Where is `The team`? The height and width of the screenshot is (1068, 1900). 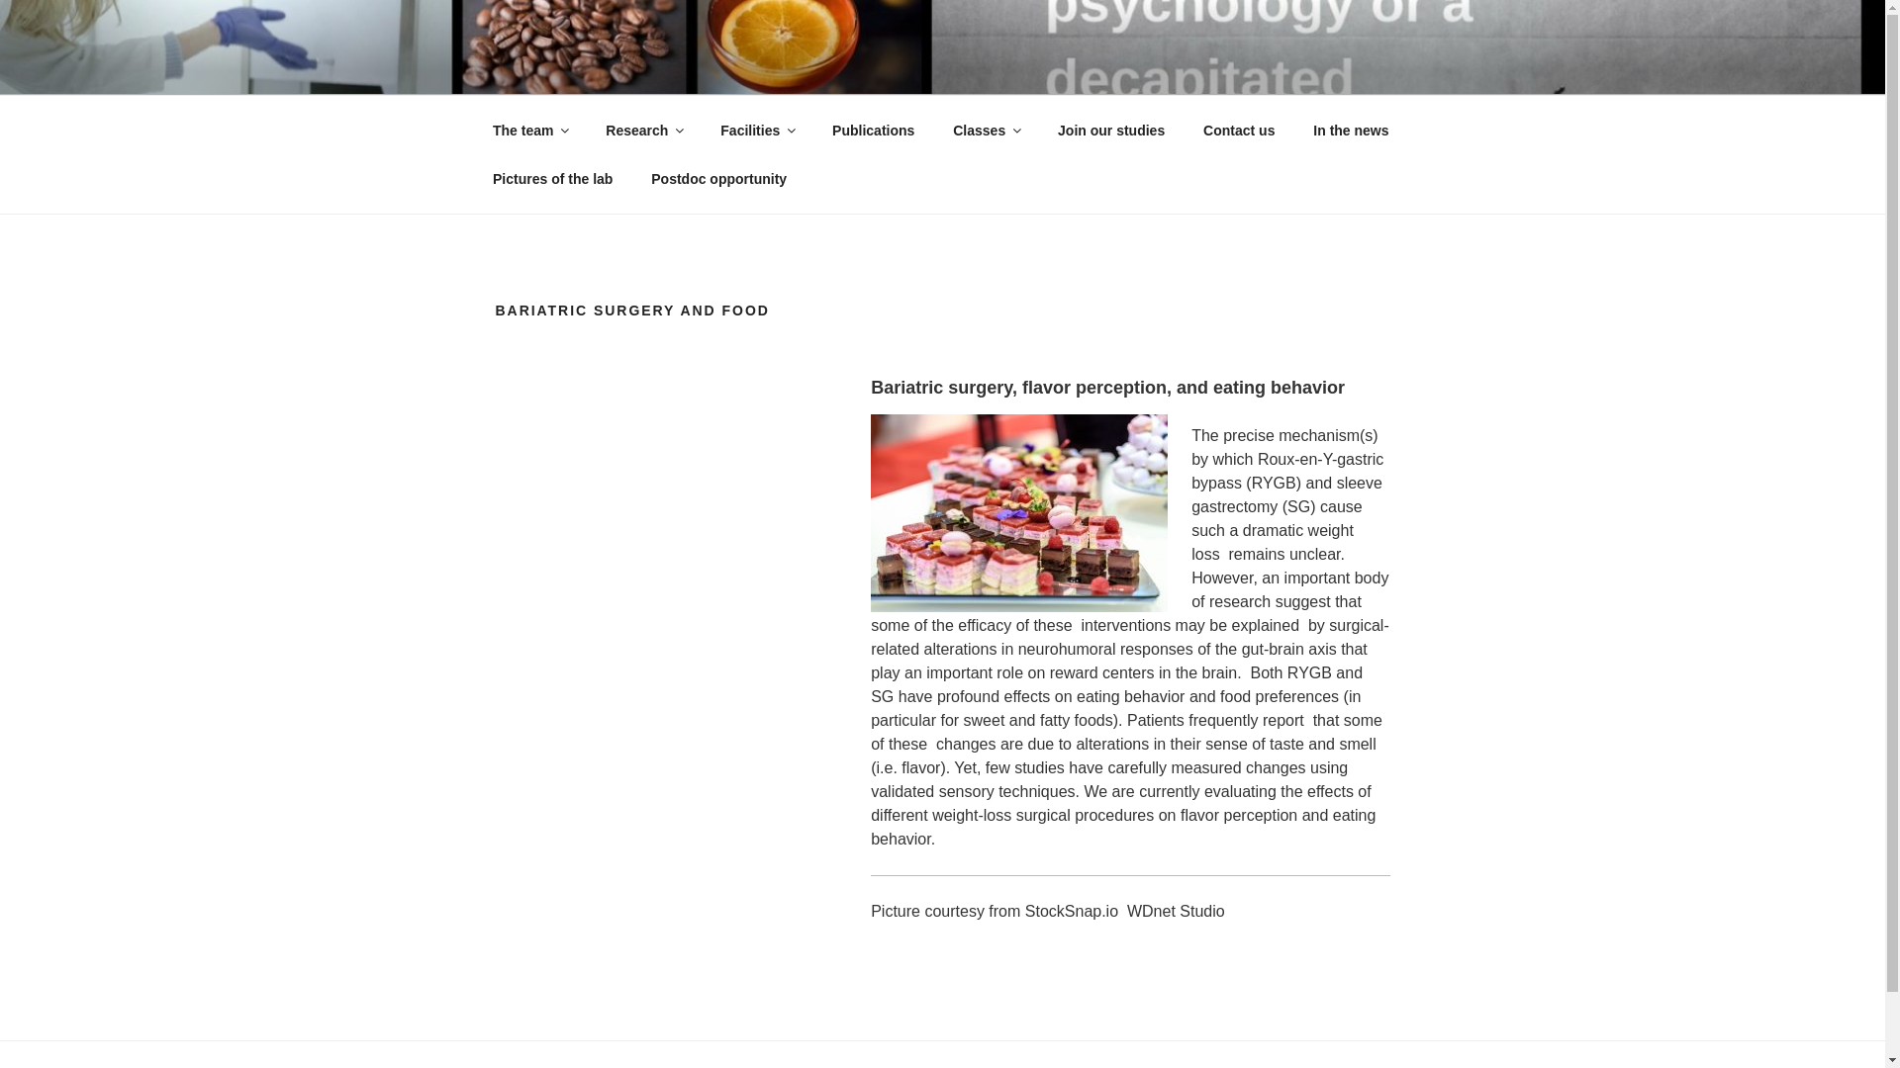
The team is located at coordinates (528, 131).